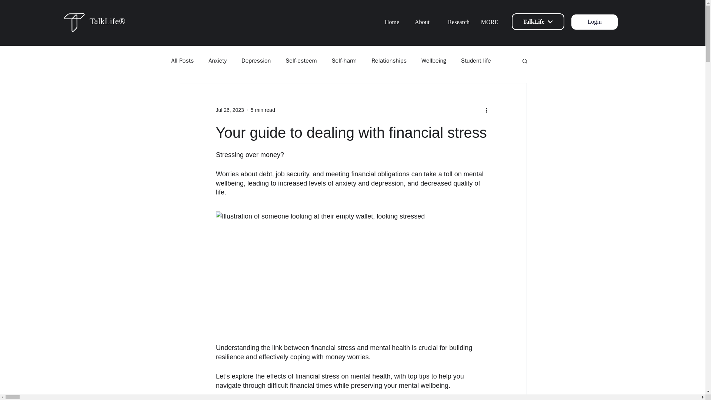  What do you see at coordinates (595, 21) in the screenshot?
I see `Login` at bounding box center [595, 21].